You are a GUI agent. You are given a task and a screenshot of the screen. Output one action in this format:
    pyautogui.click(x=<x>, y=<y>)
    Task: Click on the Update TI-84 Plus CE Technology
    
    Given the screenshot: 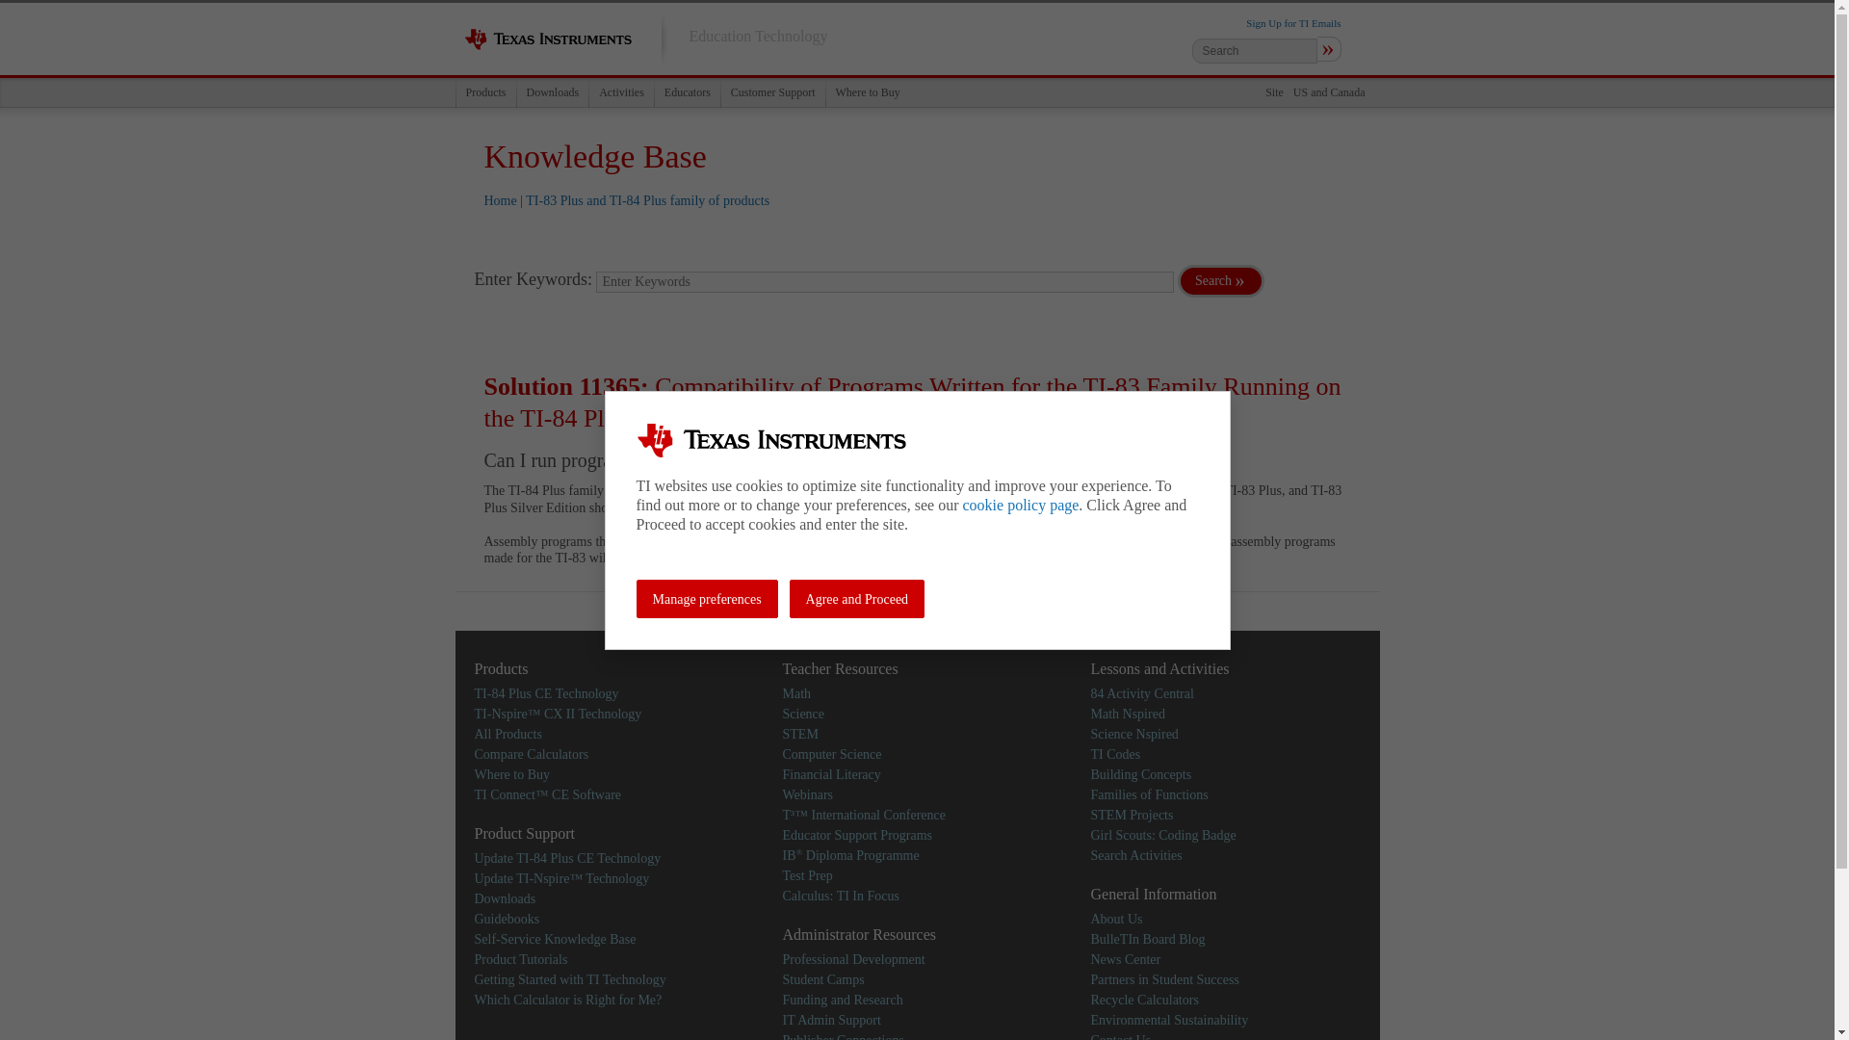 What is the action you would take?
    pyautogui.click(x=566, y=858)
    